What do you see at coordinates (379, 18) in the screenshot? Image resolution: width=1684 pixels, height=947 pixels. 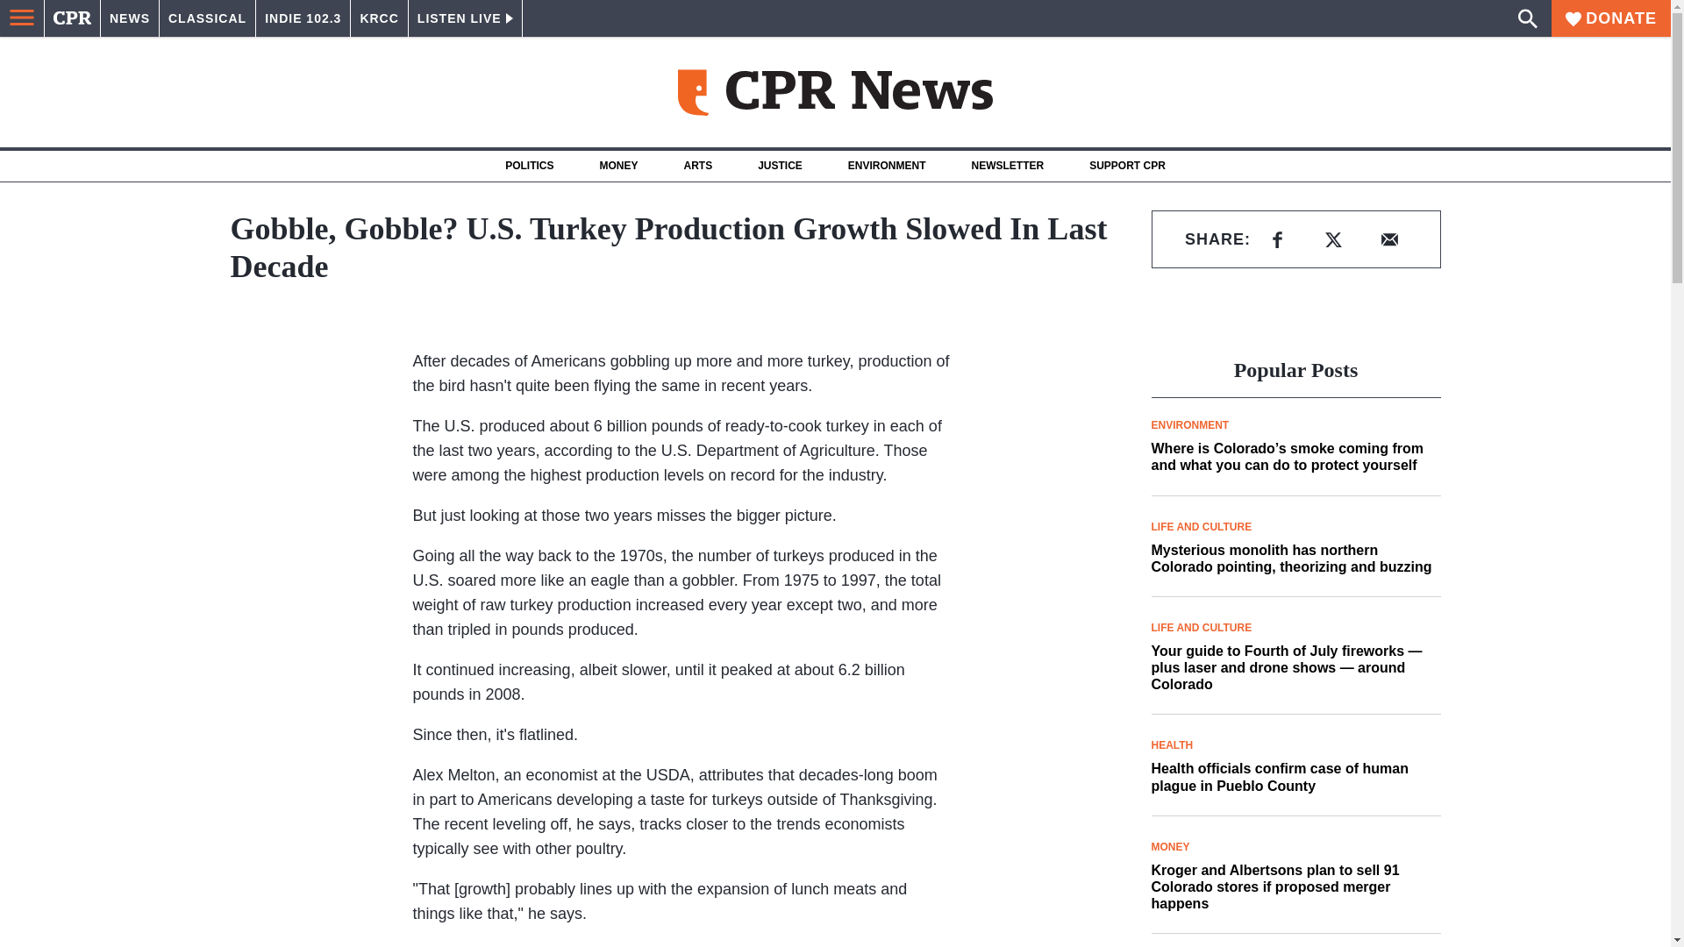 I see `KRCC` at bounding box center [379, 18].